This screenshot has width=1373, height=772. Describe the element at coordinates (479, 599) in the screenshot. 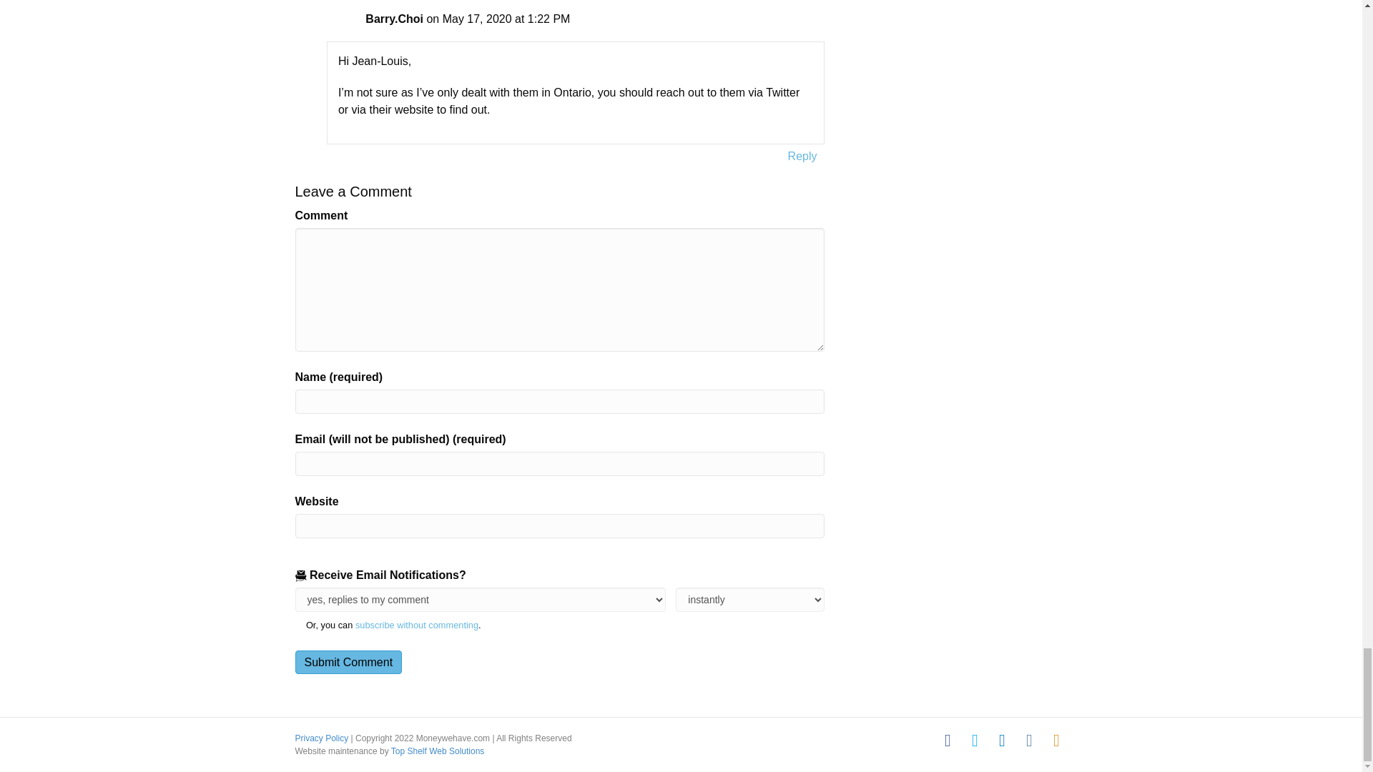

I see `Receive Notifications?` at that location.